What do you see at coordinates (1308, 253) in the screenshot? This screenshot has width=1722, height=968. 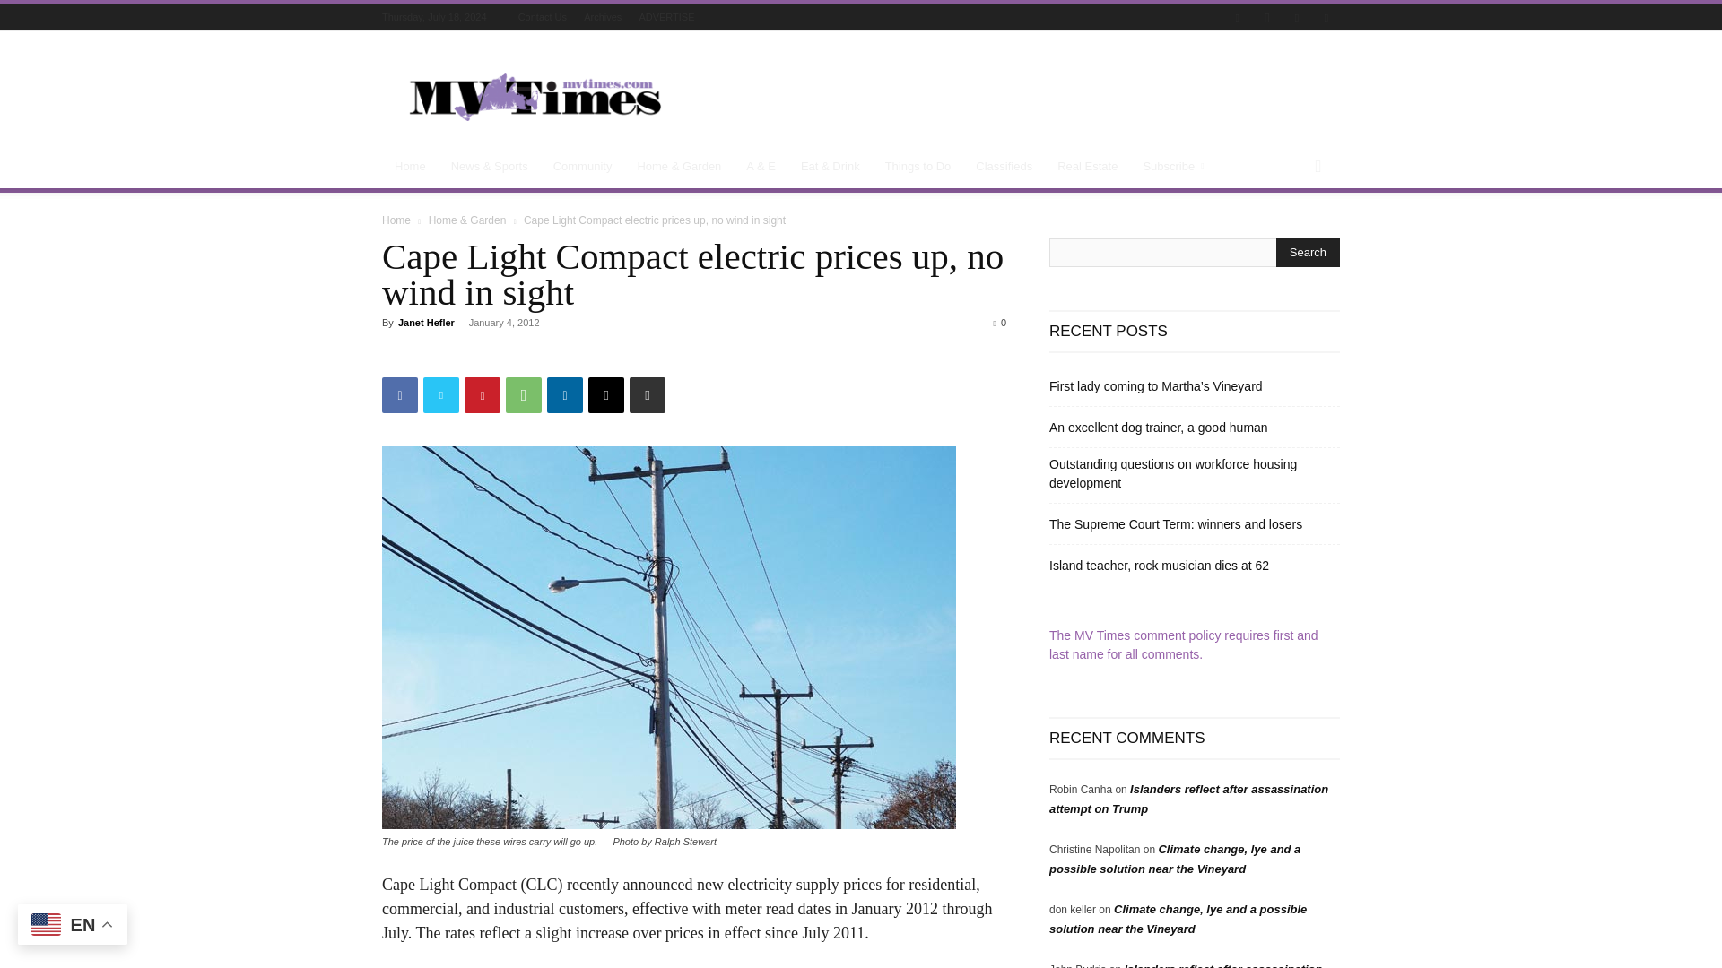 I see `Search` at bounding box center [1308, 253].